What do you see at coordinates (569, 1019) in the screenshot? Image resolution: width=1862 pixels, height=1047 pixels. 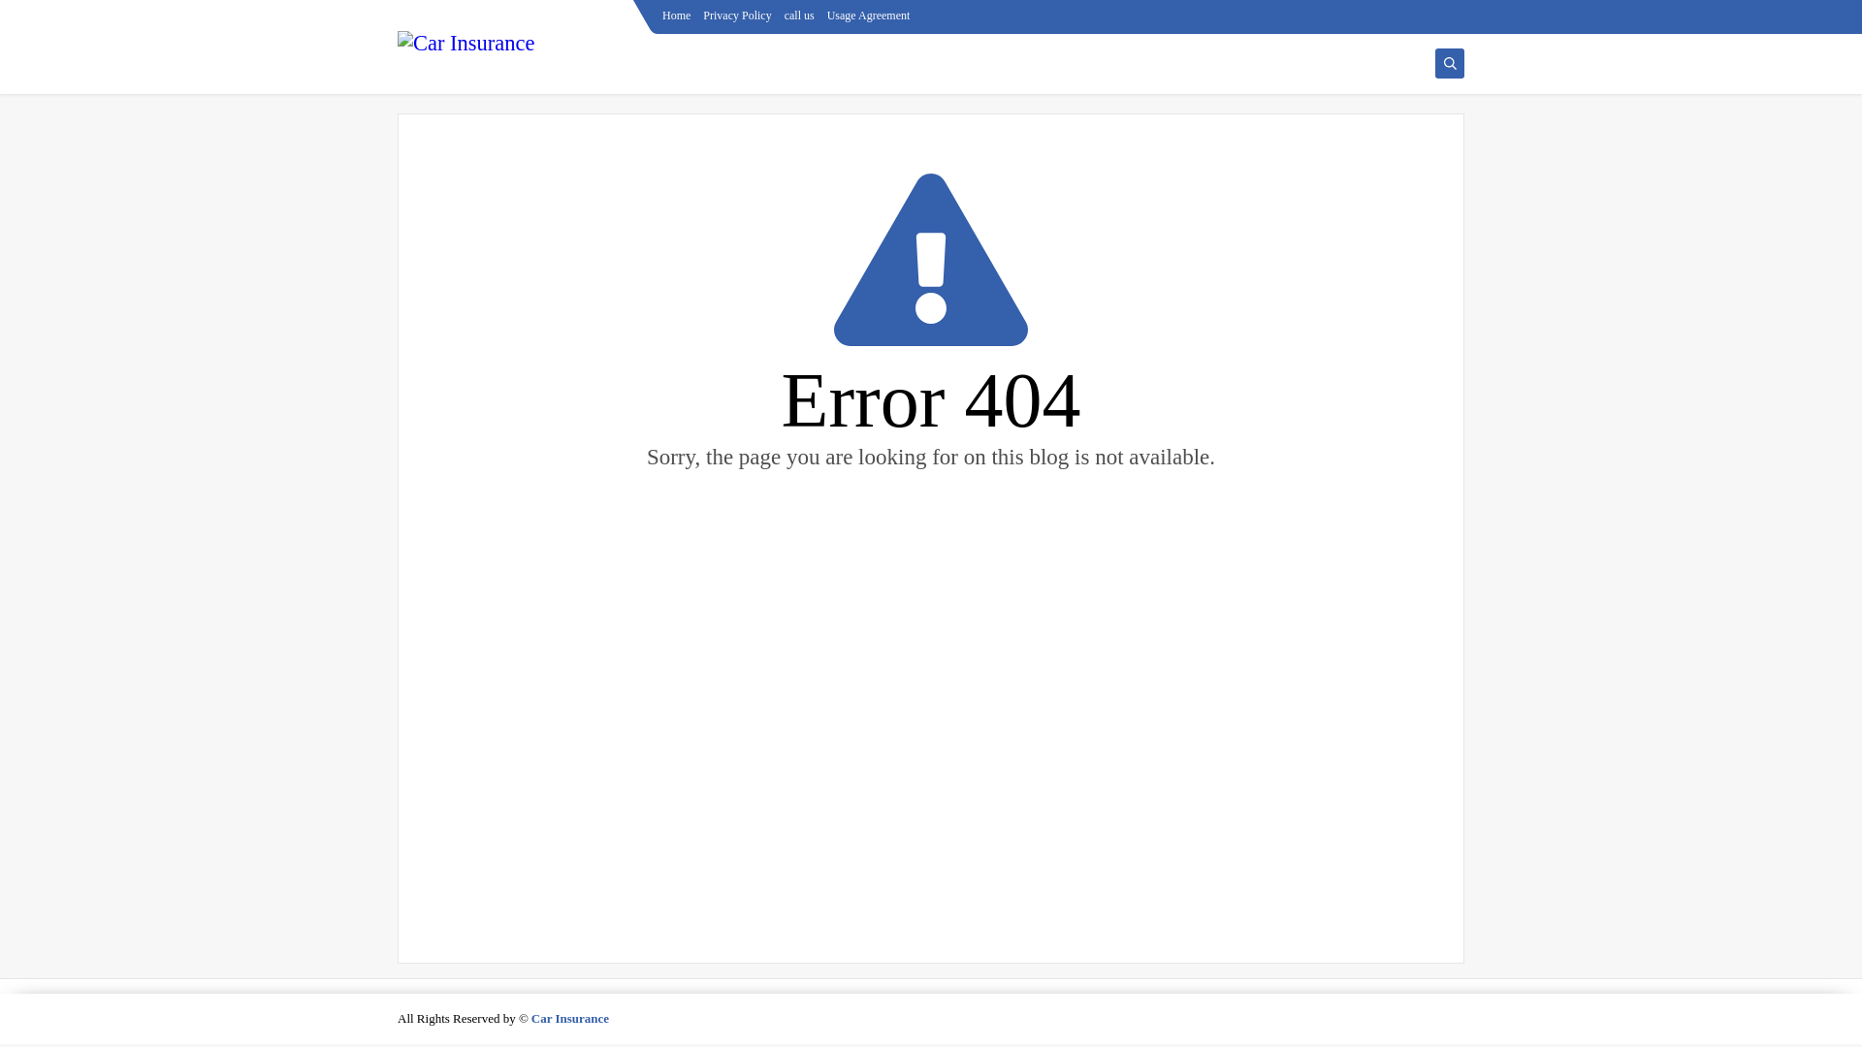 I see `Car Insurance` at bounding box center [569, 1019].